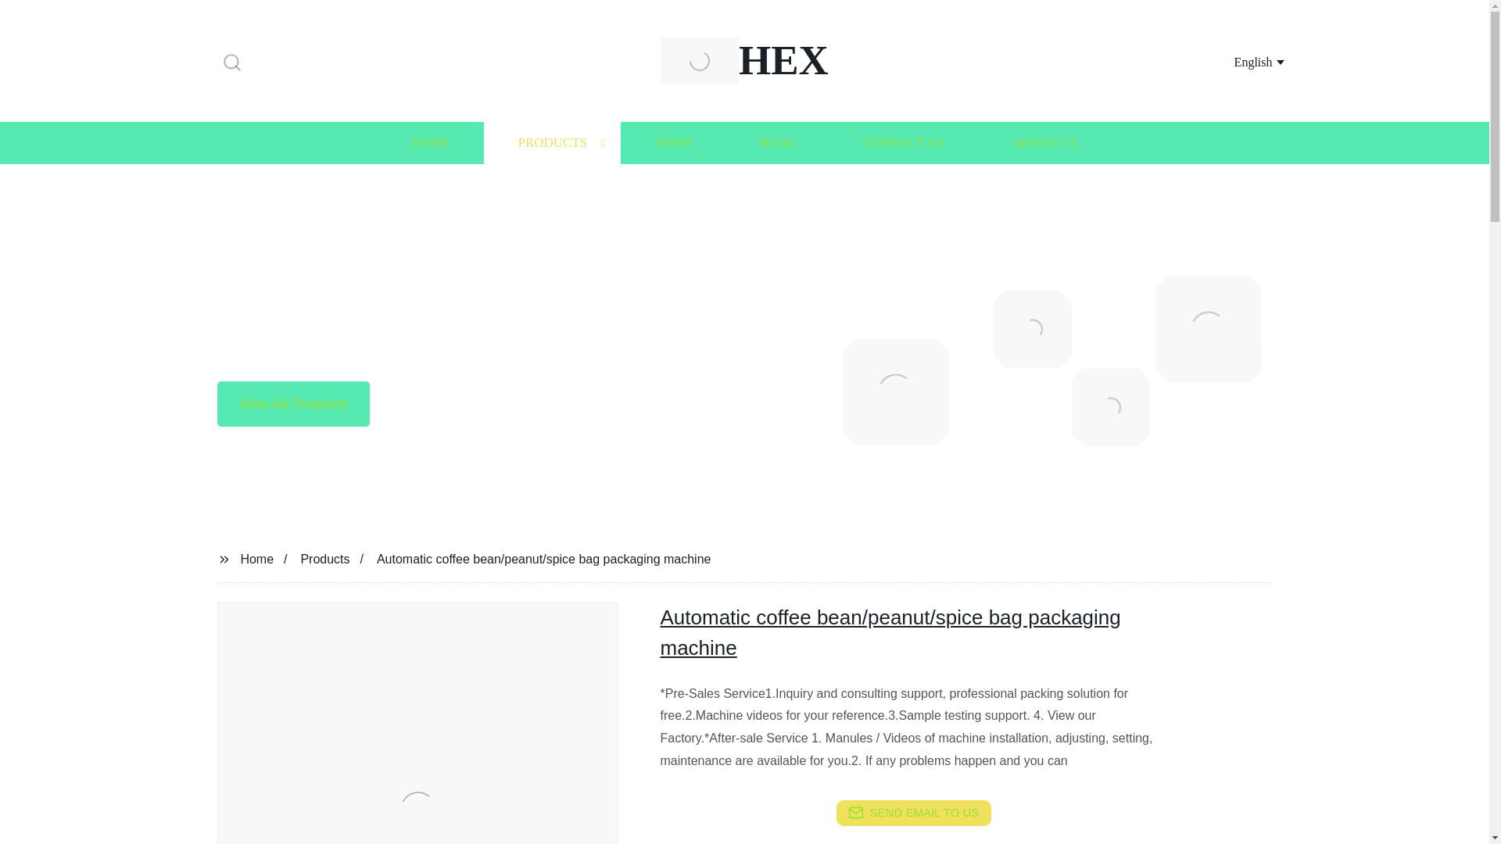 This screenshot has height=844, width=1501. What do you see at coordinates (913, 813) in the screenshot?
I see `PRODUCTS` at bounding box center [913, 813].